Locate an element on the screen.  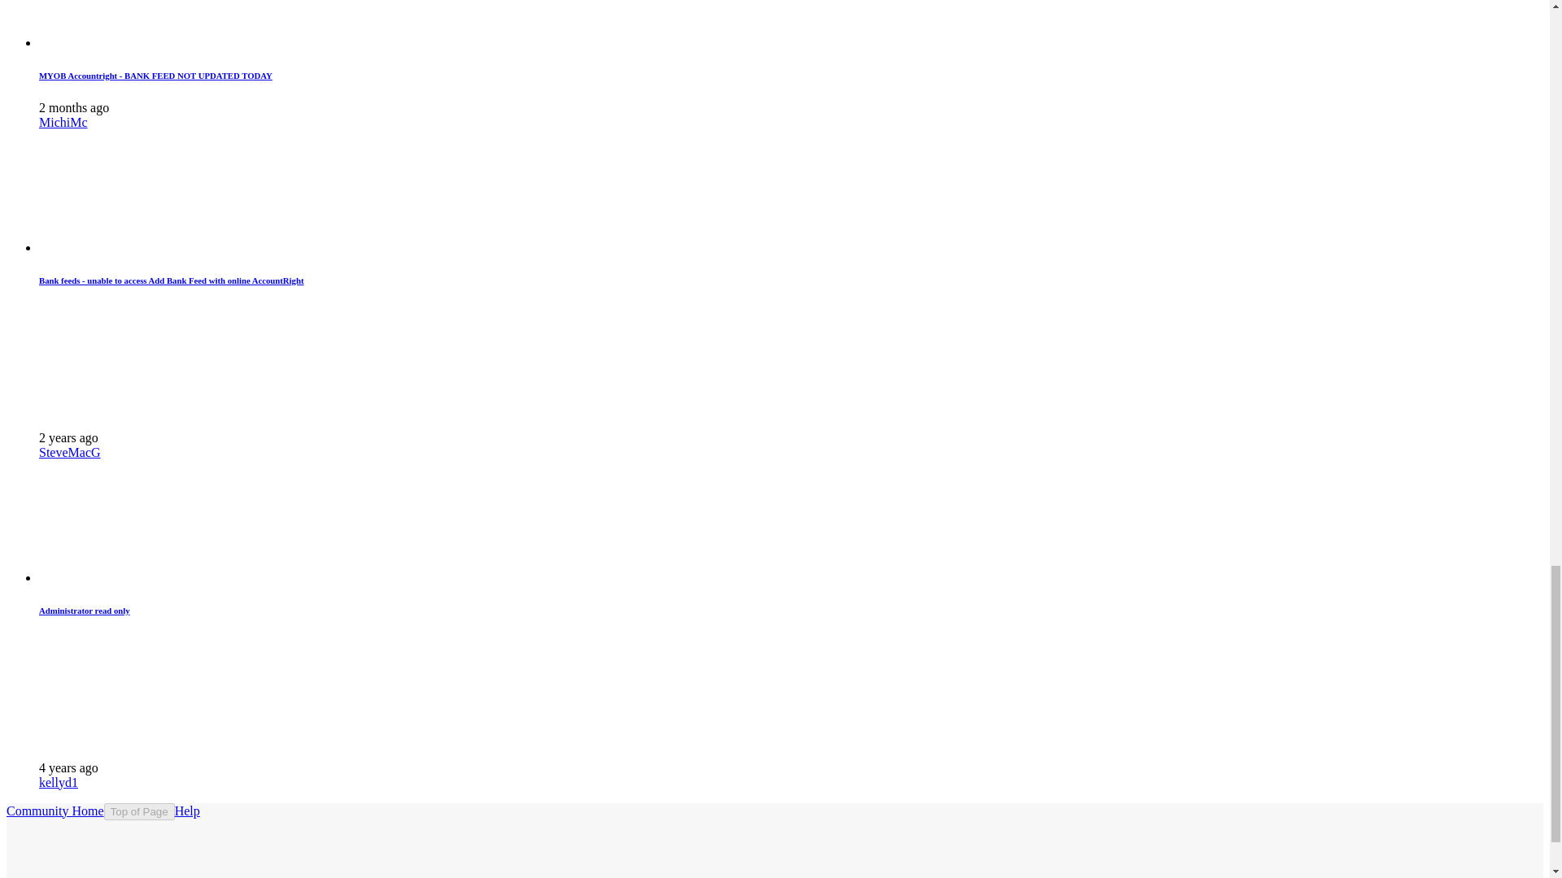
MichiMc is located at coordinates (63, 122).